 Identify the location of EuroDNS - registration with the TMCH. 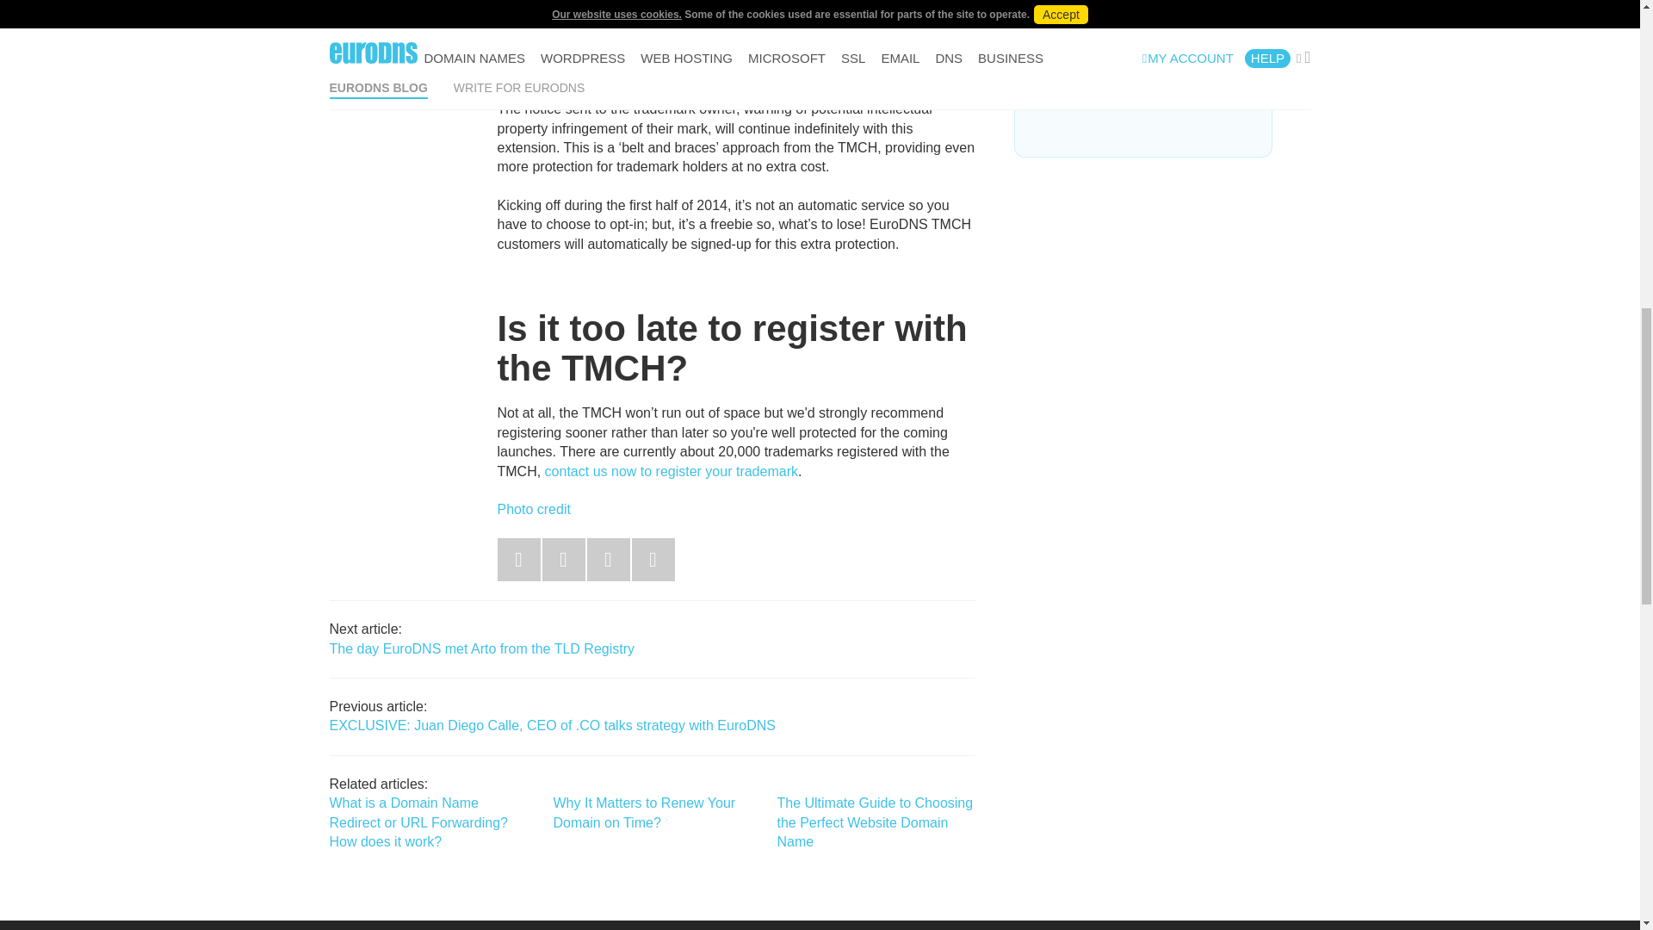
(672, 471).